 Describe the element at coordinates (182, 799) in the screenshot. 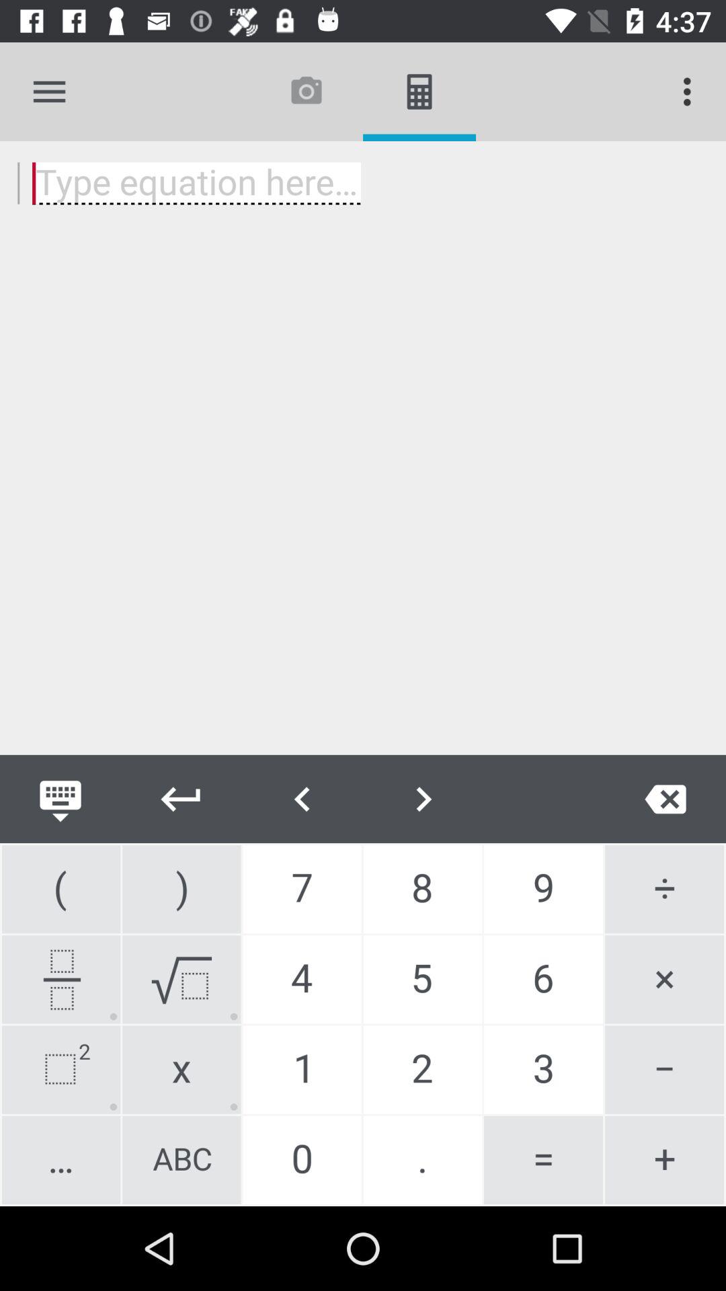

I see `go to next` at that location.